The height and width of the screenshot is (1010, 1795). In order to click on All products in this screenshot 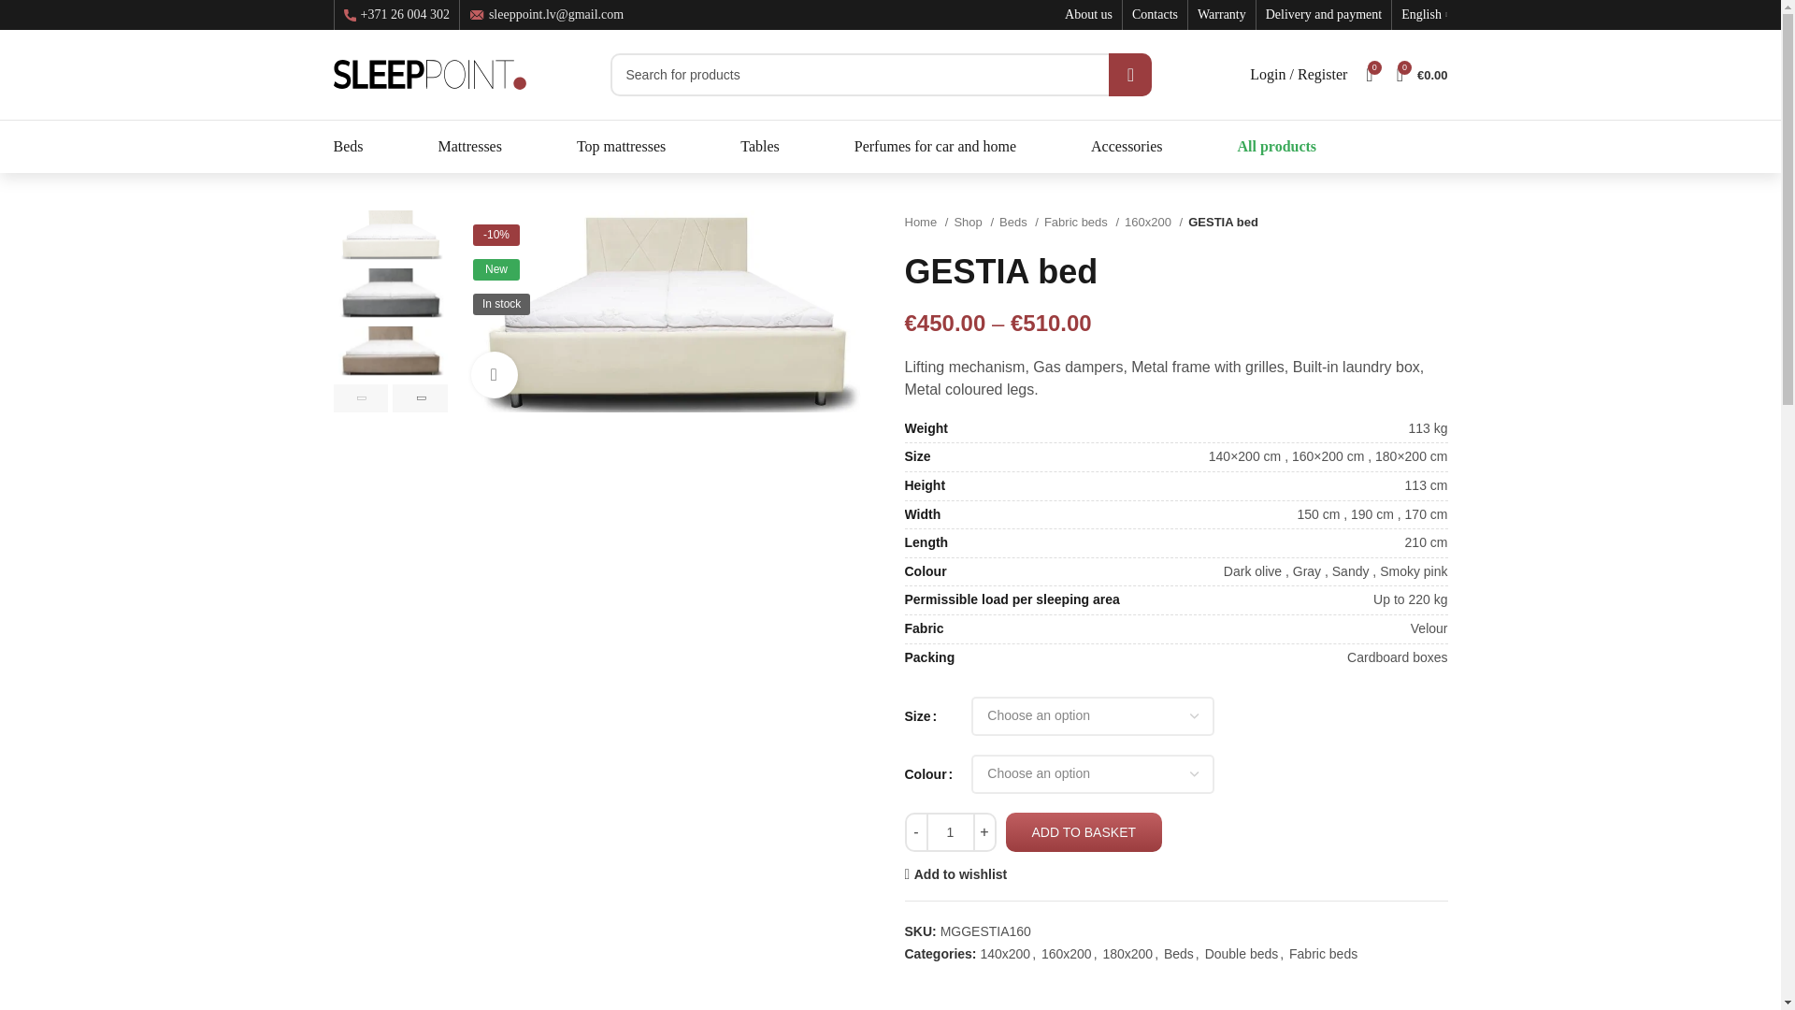, I will do `click(1275, 147)`.